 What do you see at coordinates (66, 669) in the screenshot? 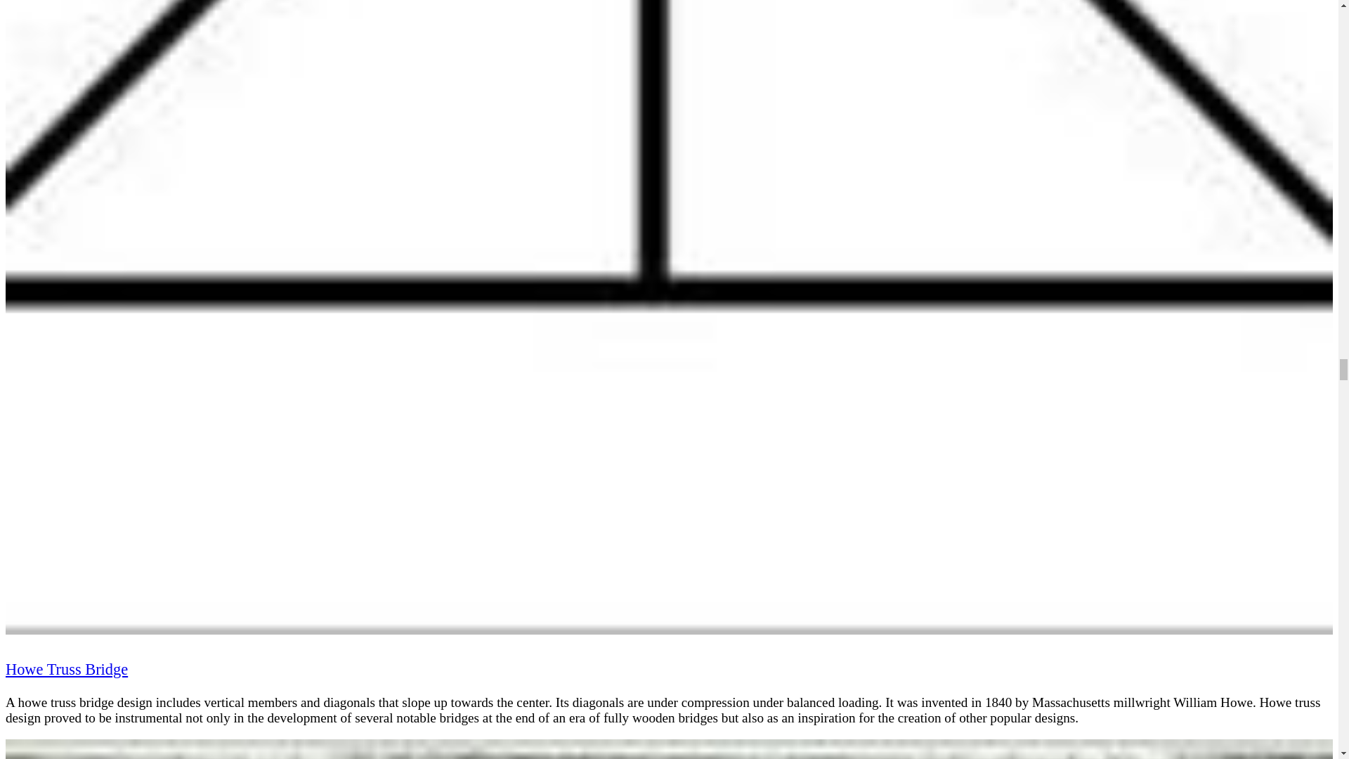
I see `Howe Truss Bridge` at bounding box center [66, 669].